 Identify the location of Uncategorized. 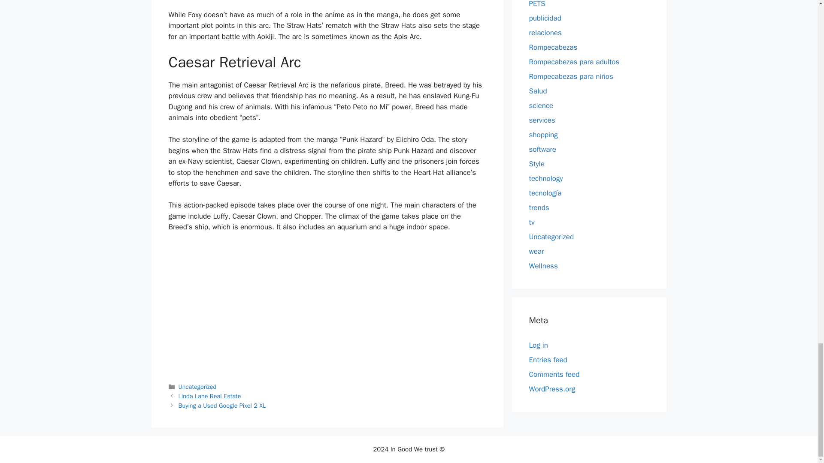
(197, 387).